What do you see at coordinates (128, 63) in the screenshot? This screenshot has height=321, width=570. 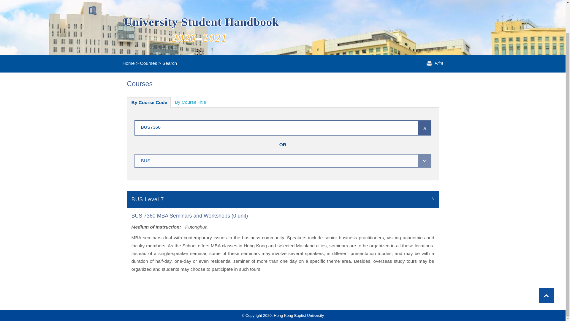 I see `Home` at bounding box center [128, 63].